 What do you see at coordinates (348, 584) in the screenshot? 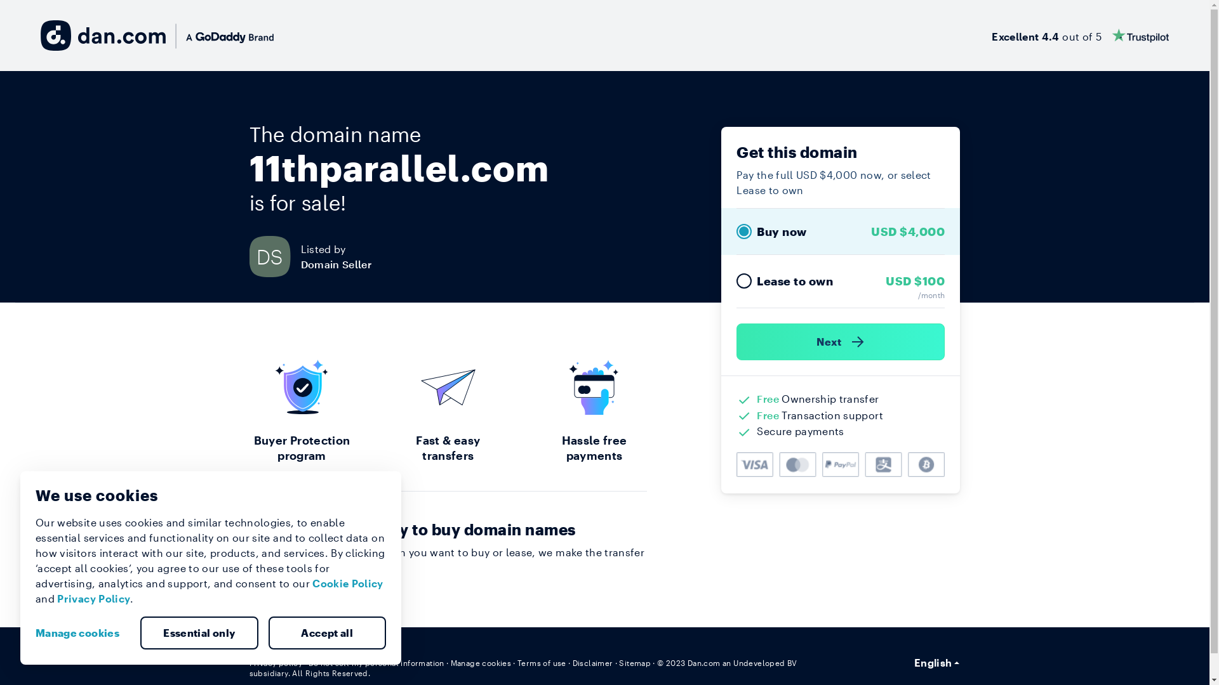
I see `Cookie Policy` at bounding box center [348, 584].